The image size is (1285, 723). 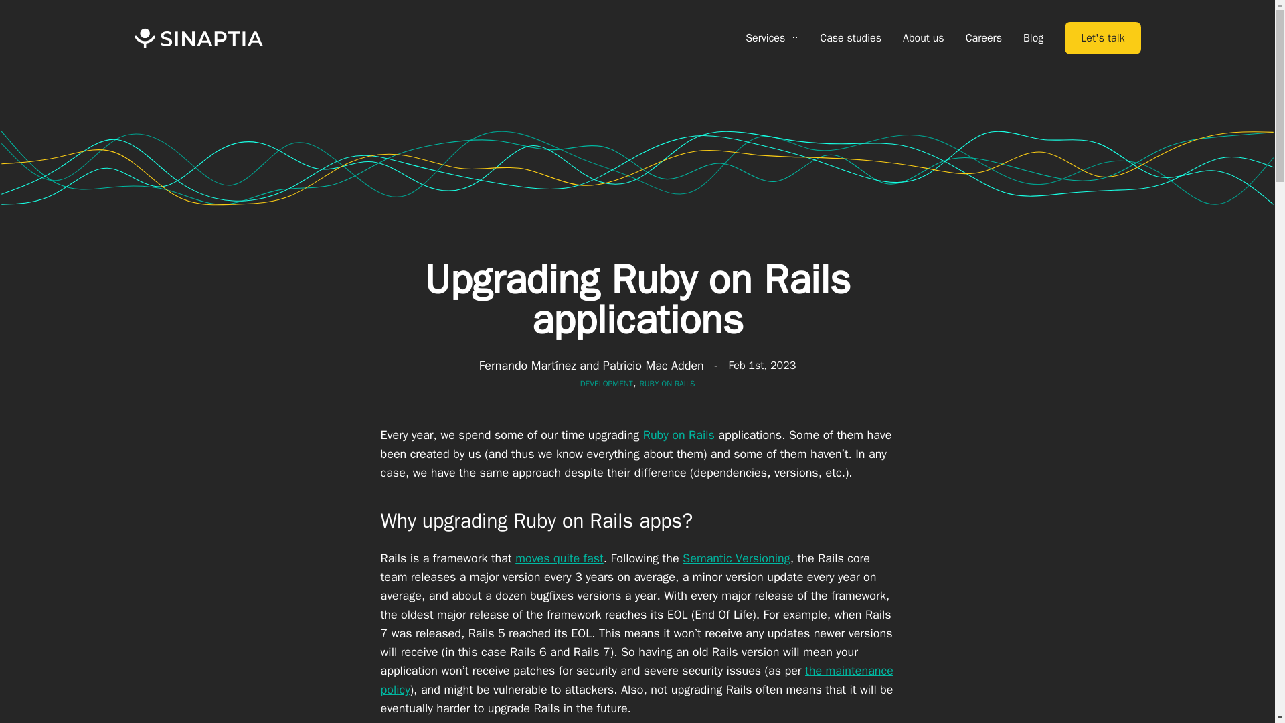 What do you see at coordinates (771, 38) in the screenshot?
I see `Services` at bounding box center [771, 38].